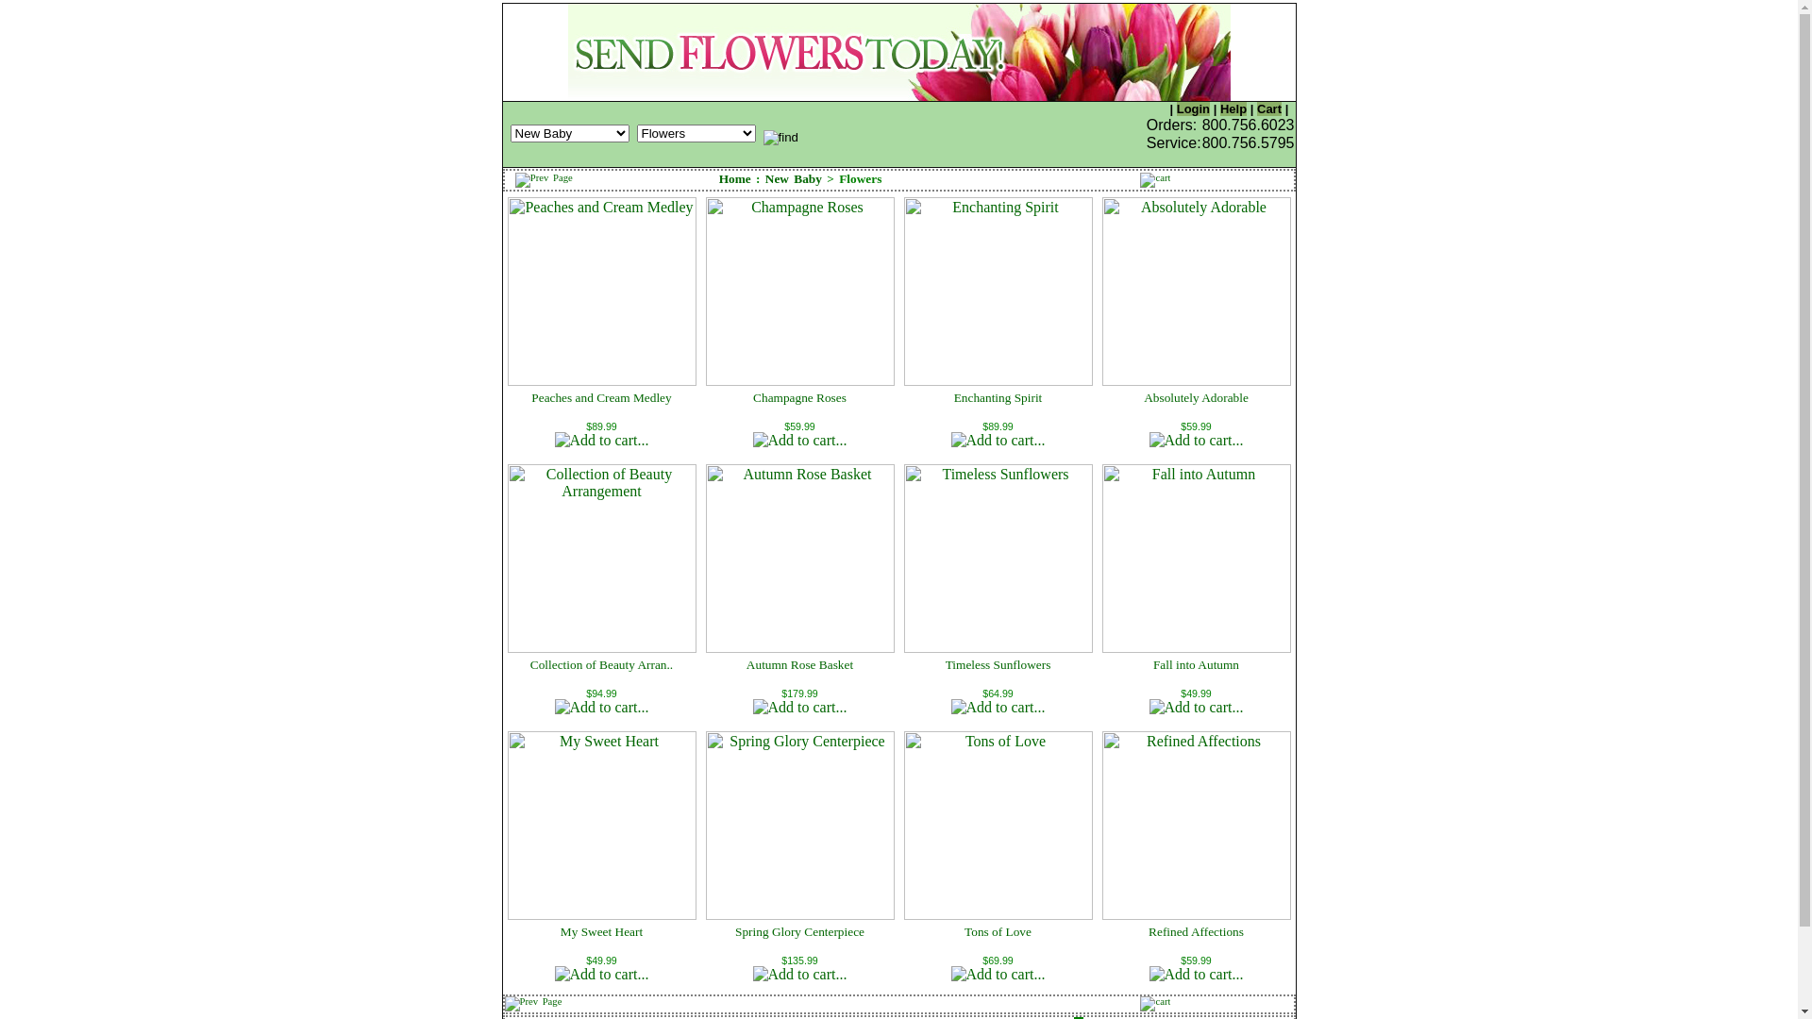 The image size is (1812, 1019). What do you see at coordinates (800, 932) in the screenshot?
I see `Spring Glory Centerpiece` at bounding box center [800, 932].